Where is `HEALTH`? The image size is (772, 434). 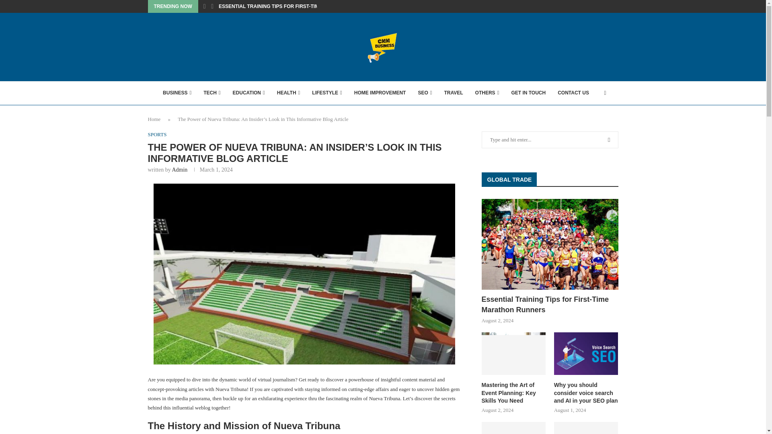 HEALTH is located at coordinates (289, 93).